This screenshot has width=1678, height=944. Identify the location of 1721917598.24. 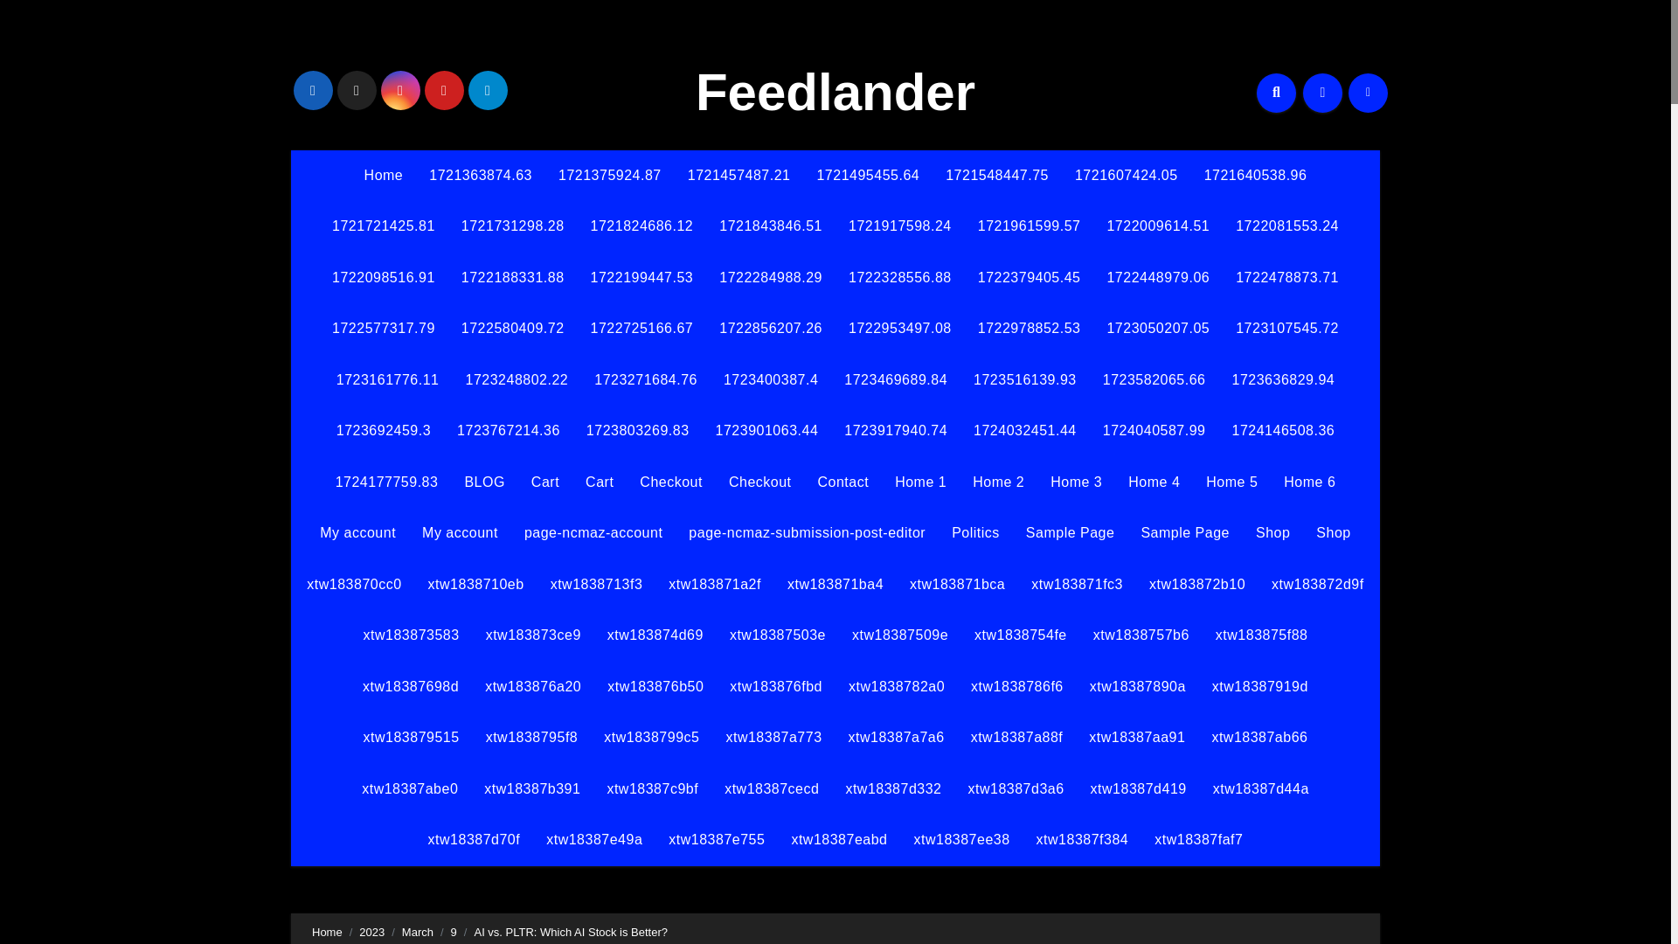
(900, 226).